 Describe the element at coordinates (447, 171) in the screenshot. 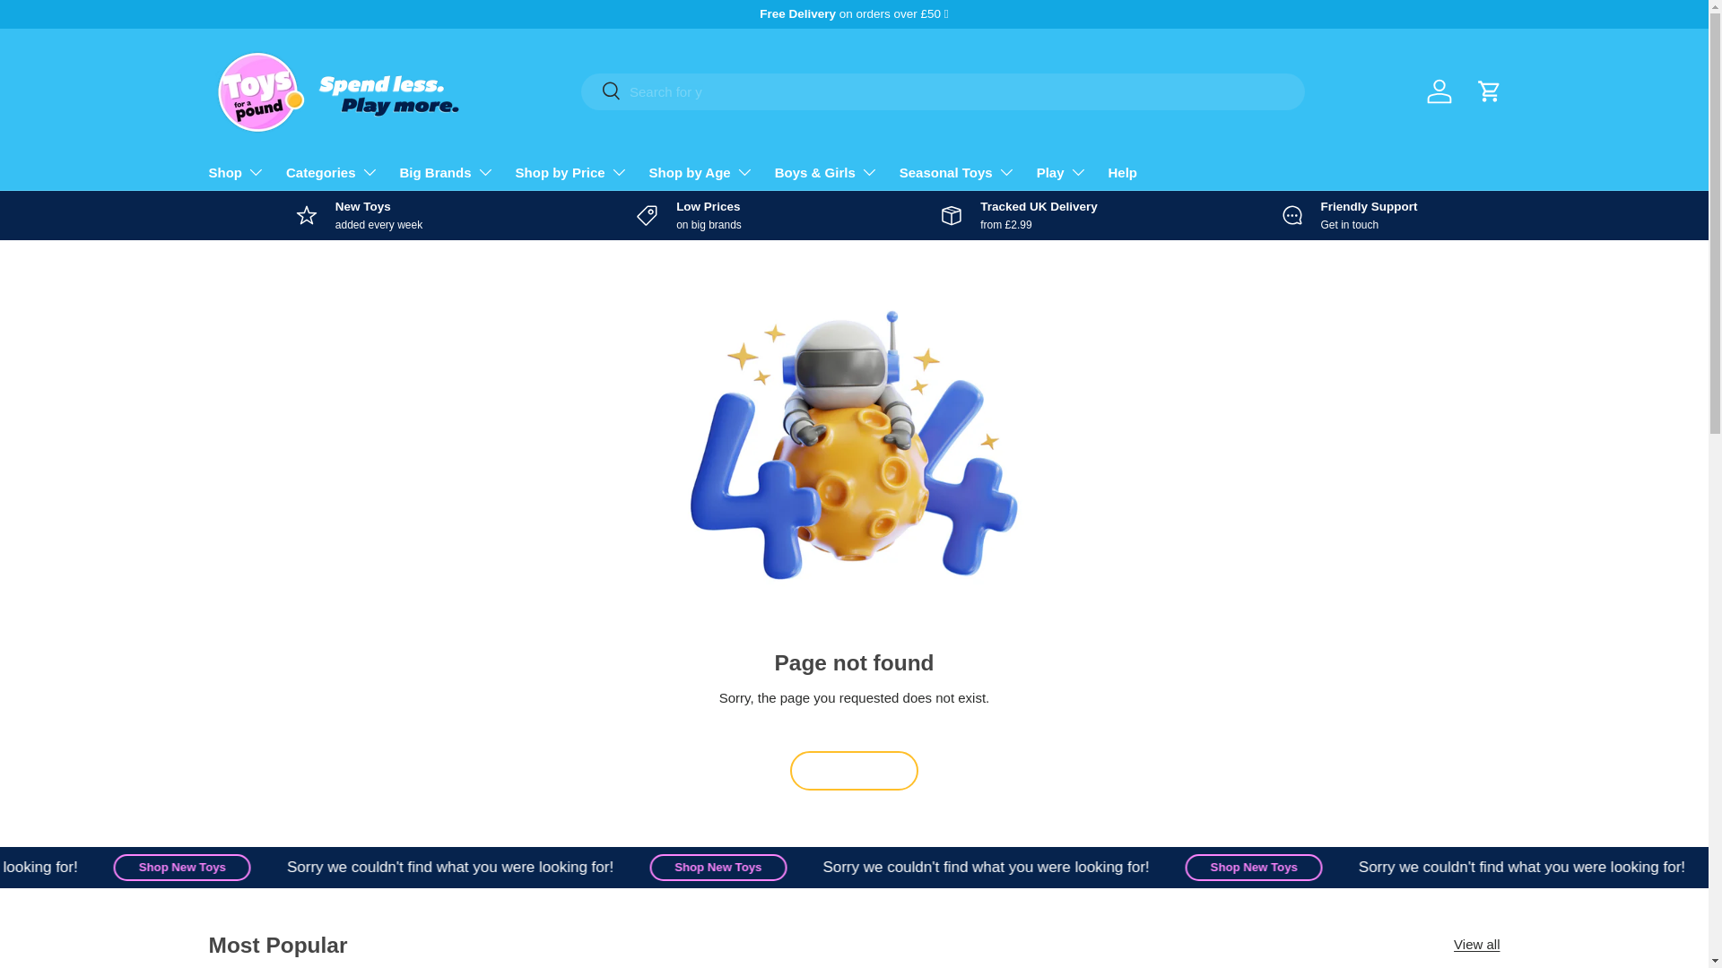

I see `Big Brands` at that location.